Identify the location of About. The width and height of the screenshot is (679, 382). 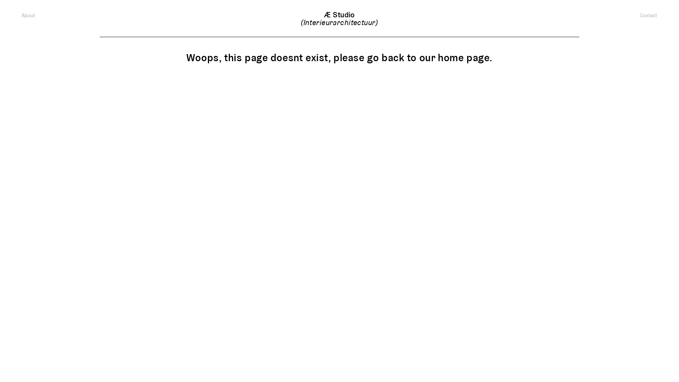
(64, 16).